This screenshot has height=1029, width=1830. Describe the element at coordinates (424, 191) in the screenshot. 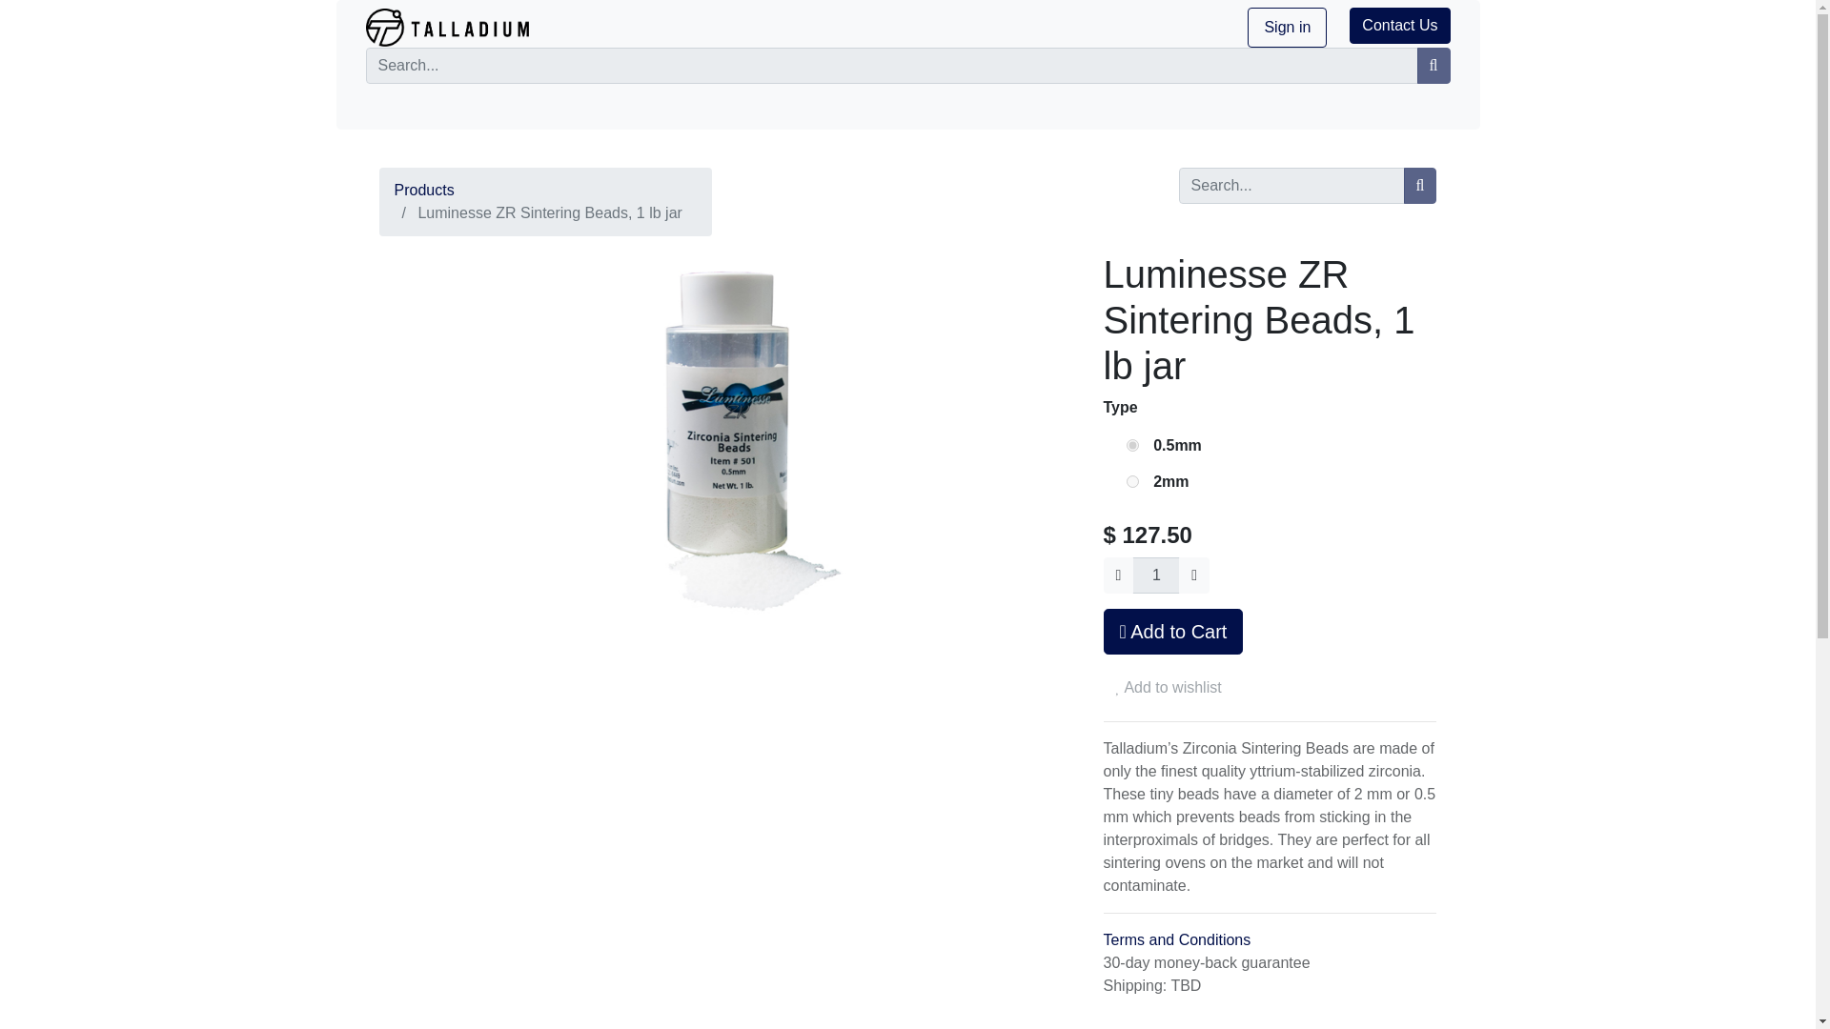

I see `Products` at that location.